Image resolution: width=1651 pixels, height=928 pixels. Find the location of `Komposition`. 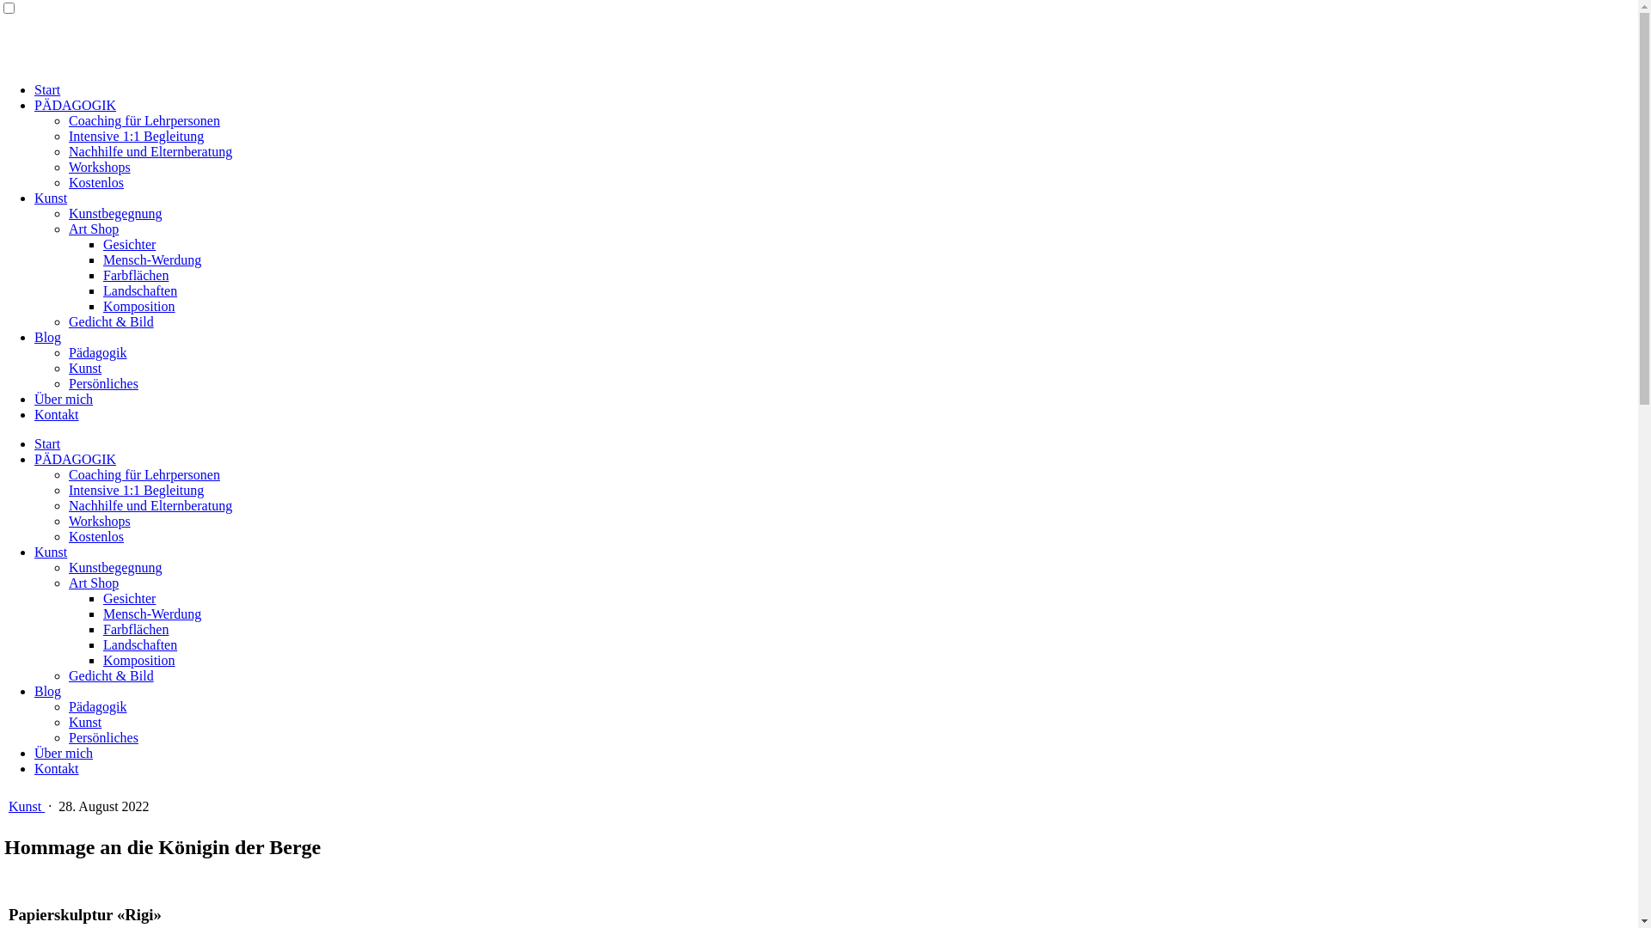

Komposition is located at coordinates (139, 660).